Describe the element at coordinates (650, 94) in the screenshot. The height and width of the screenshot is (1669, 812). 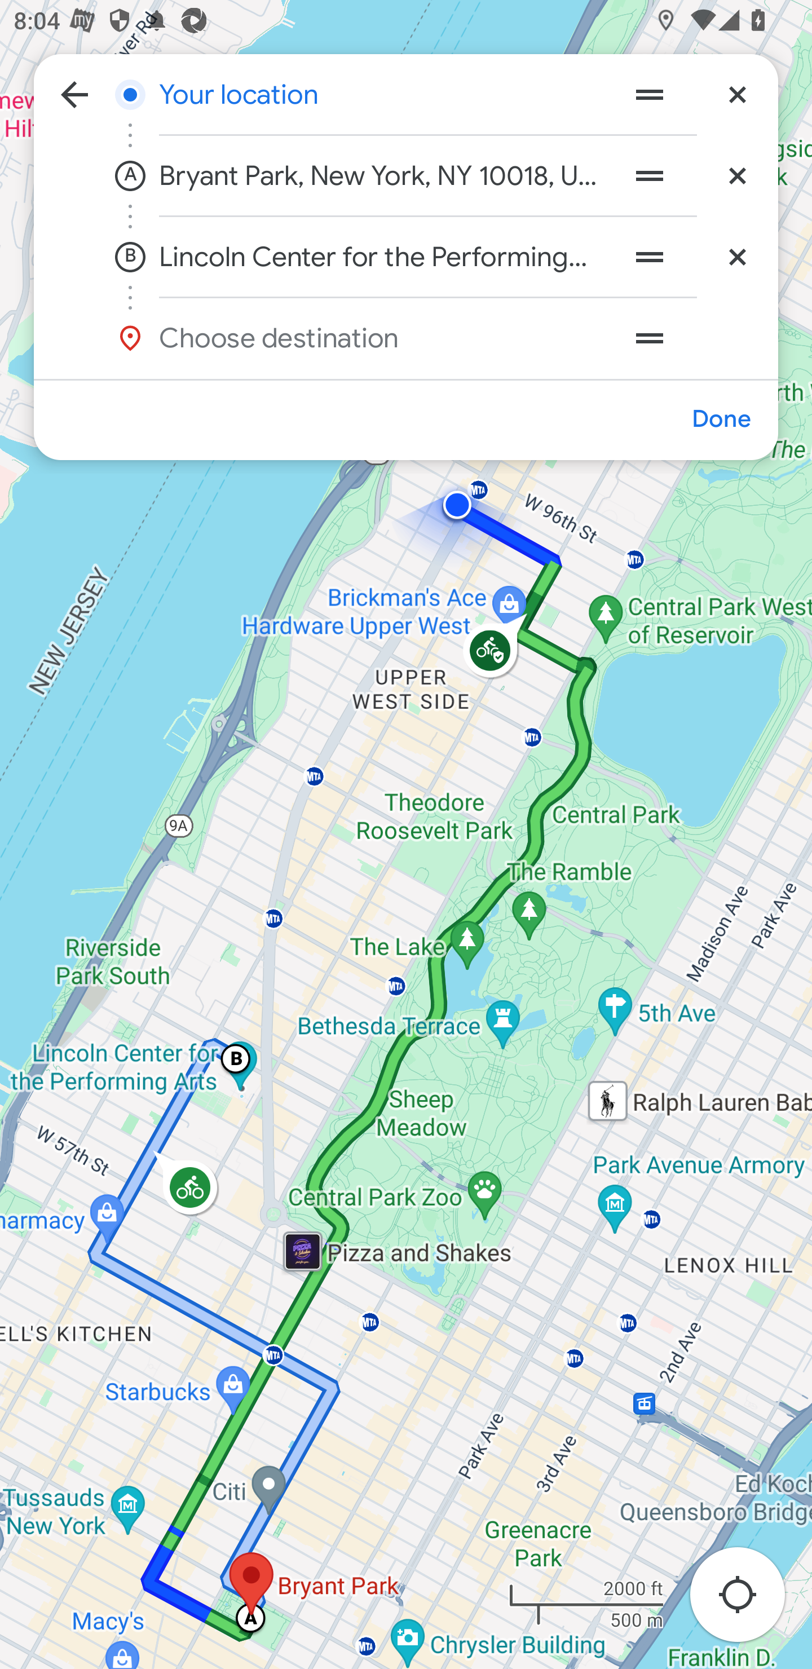
I see `Drag waypoint Your location` at that location.